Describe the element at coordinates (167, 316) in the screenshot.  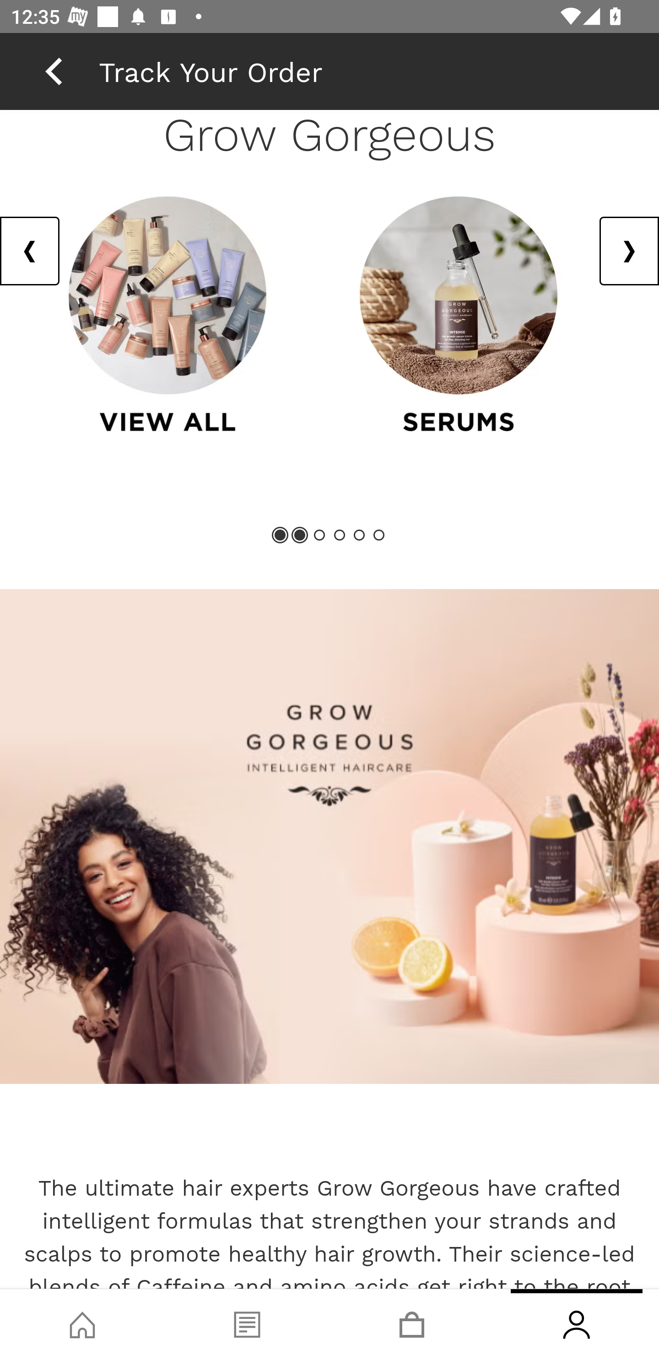
I see `View All` at that location.